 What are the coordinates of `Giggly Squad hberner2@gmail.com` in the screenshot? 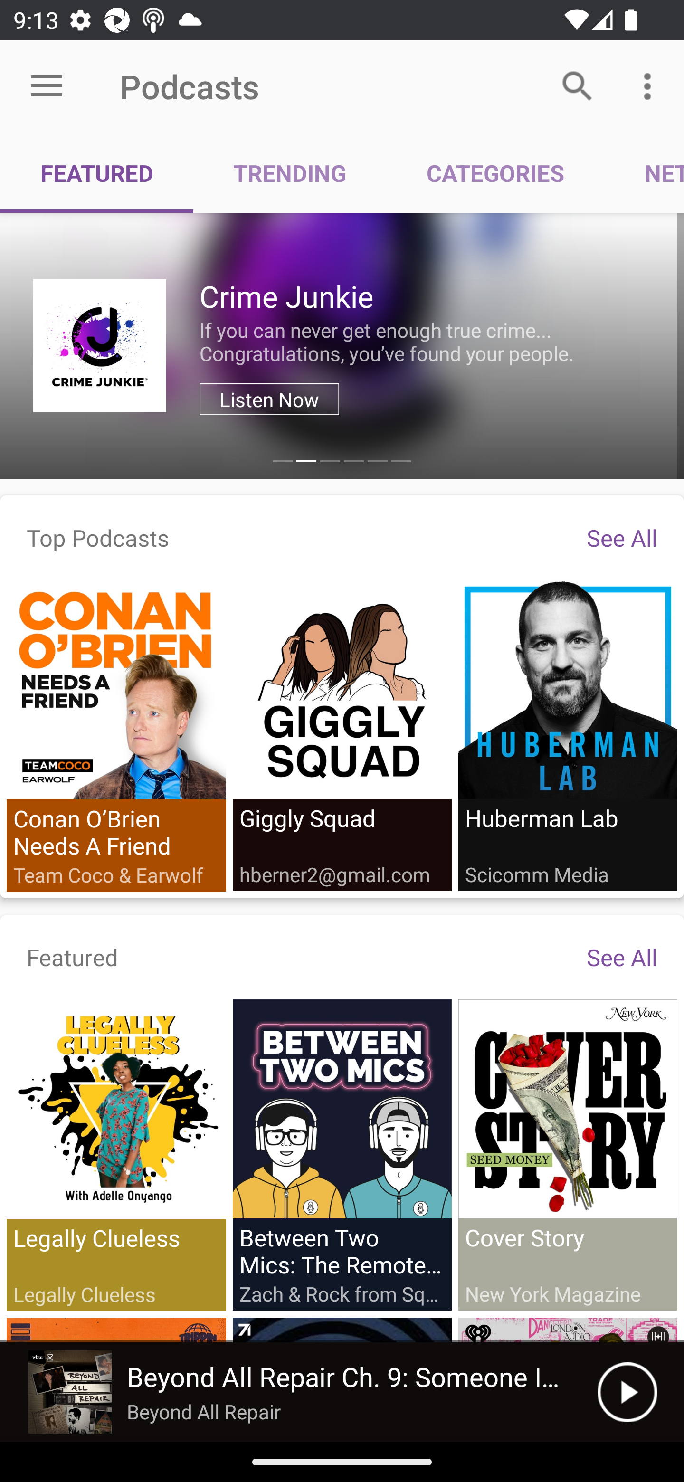 It's located at (342, 735).